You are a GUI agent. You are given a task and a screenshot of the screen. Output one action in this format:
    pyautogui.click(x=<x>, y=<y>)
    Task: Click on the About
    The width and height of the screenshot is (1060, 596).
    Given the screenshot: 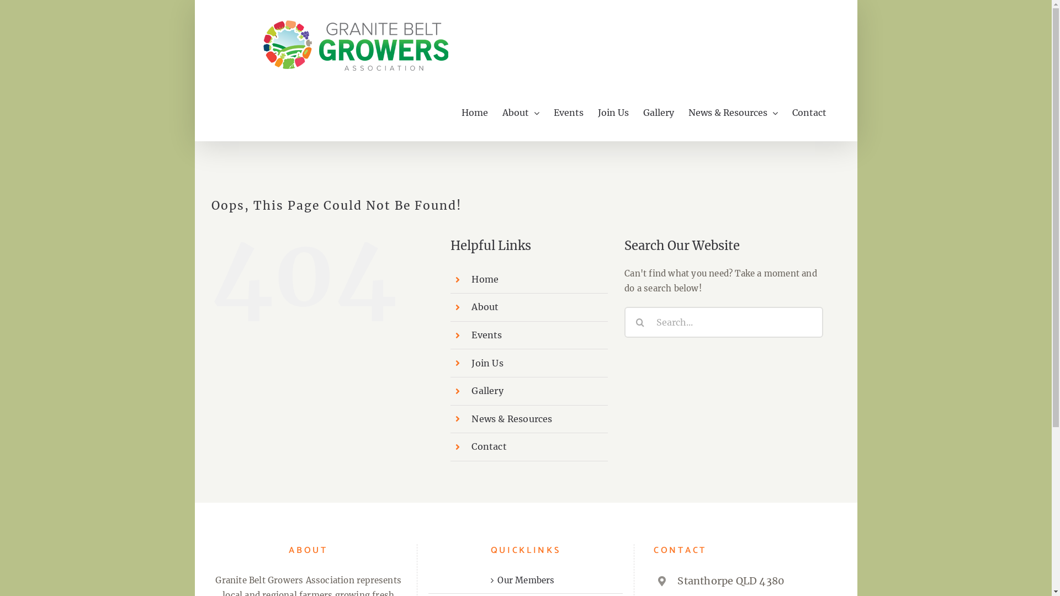 What is the action you would take?
    pyautogui.click(x=521, y=113)
    